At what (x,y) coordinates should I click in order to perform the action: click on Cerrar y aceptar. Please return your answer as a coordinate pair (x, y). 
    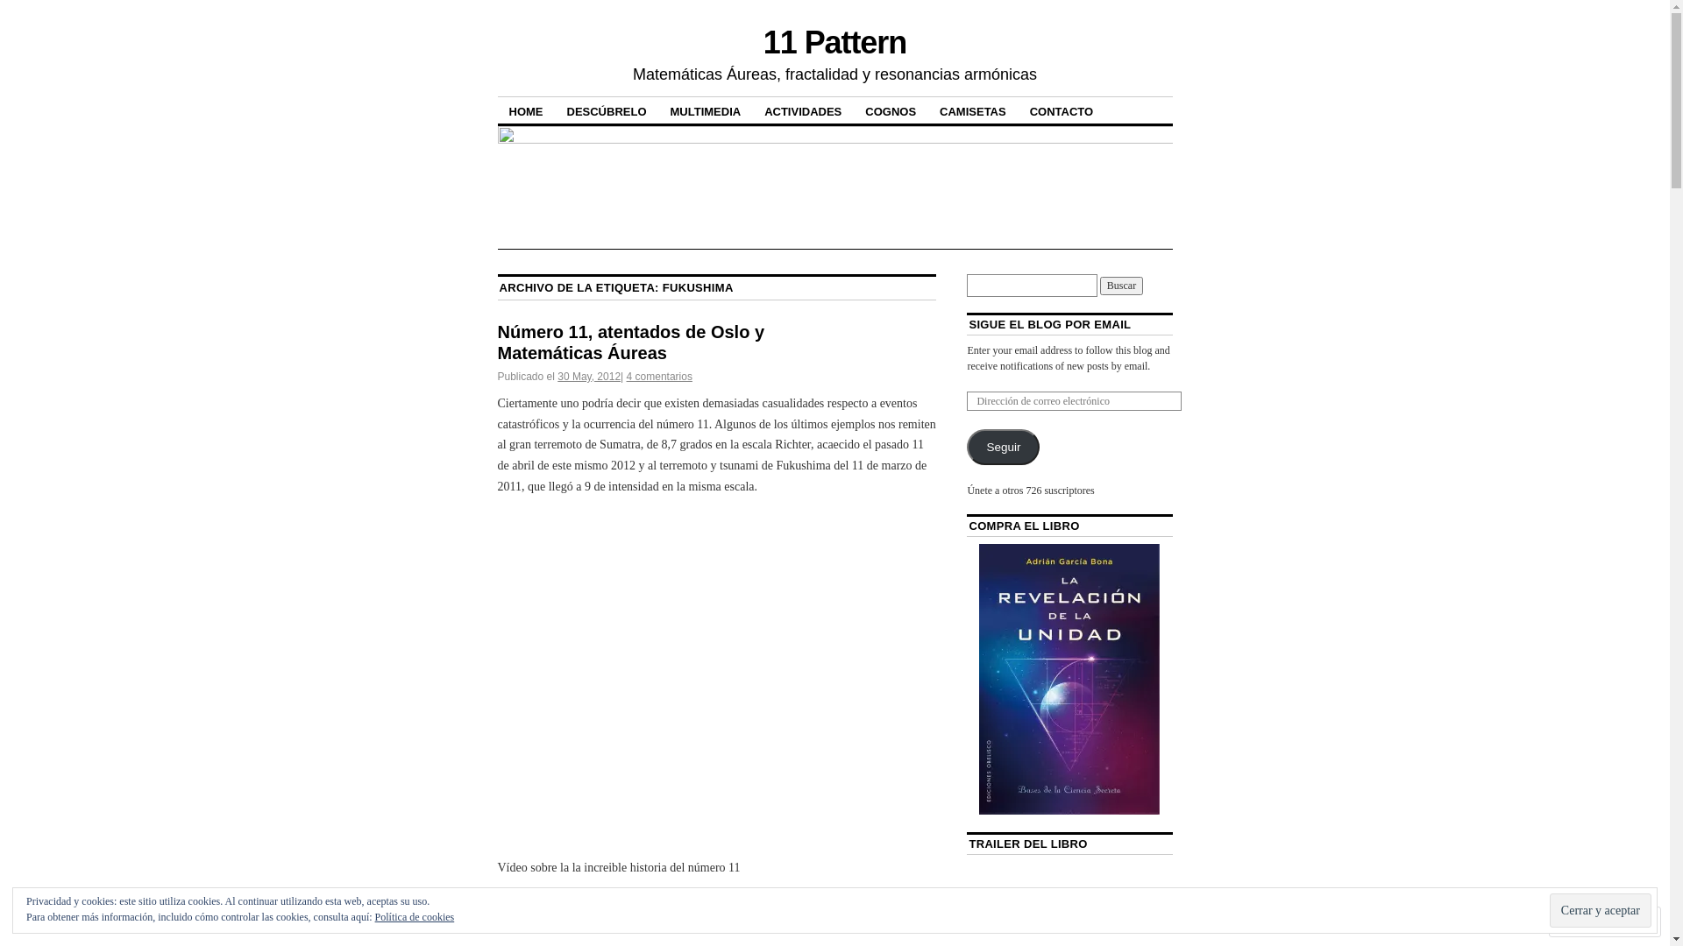
    Looking at the image, I should click on (1601, 911).